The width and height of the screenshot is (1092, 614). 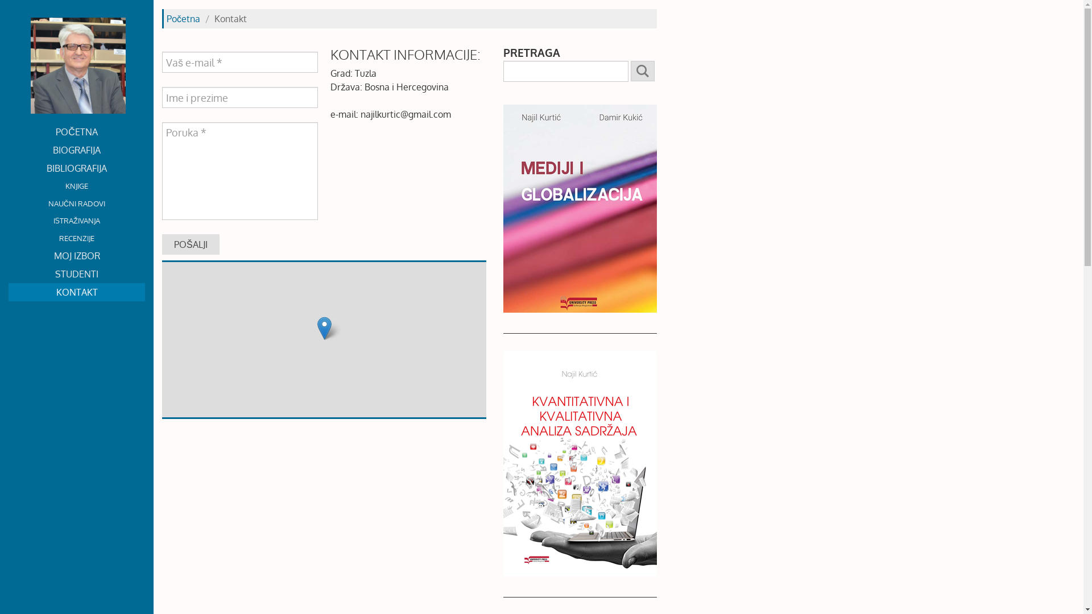 I want to click on KNJIGE, so click(x=77, y=186).